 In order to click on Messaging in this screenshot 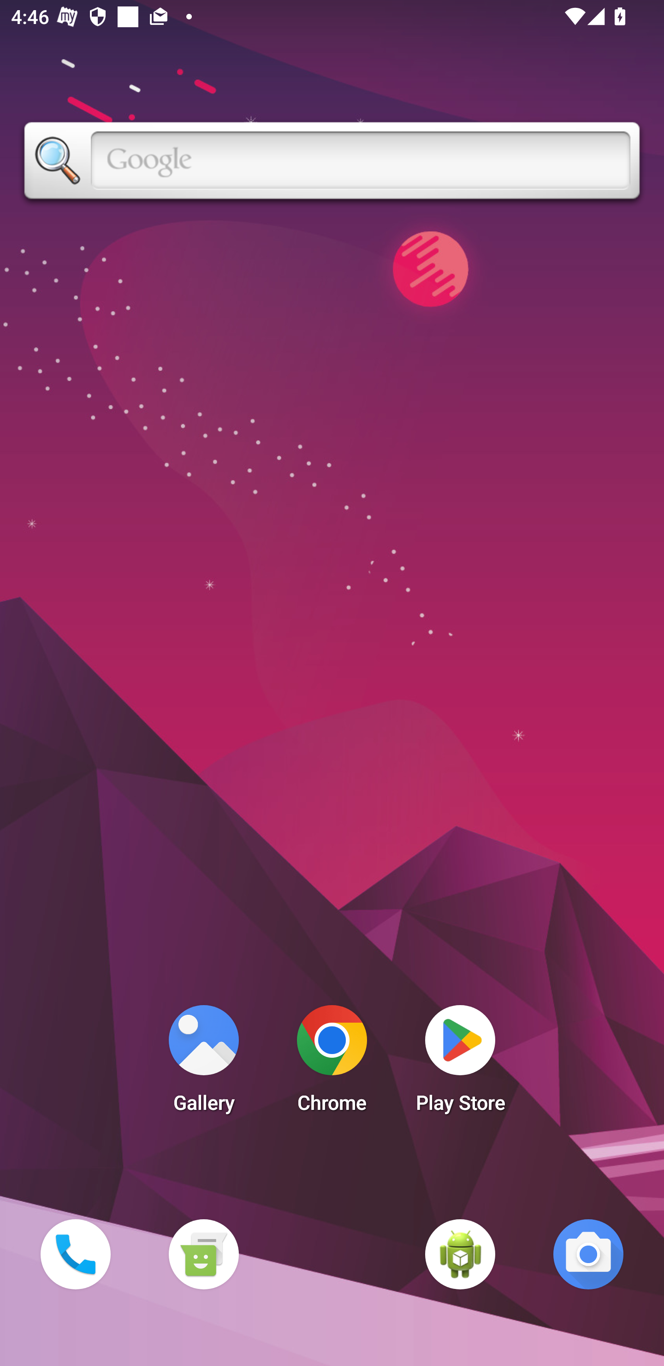, I will do `click(203, 1254)`.